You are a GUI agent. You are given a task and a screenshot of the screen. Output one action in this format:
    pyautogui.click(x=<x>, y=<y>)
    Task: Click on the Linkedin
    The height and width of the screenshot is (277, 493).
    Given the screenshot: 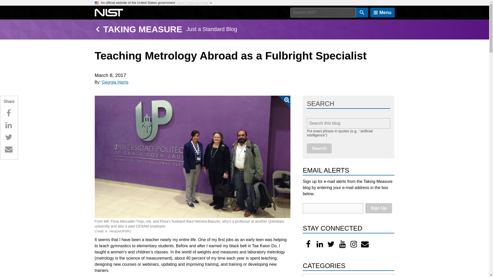 What is the action you would take?
    pyautogui.click(x=8, y=125)
    